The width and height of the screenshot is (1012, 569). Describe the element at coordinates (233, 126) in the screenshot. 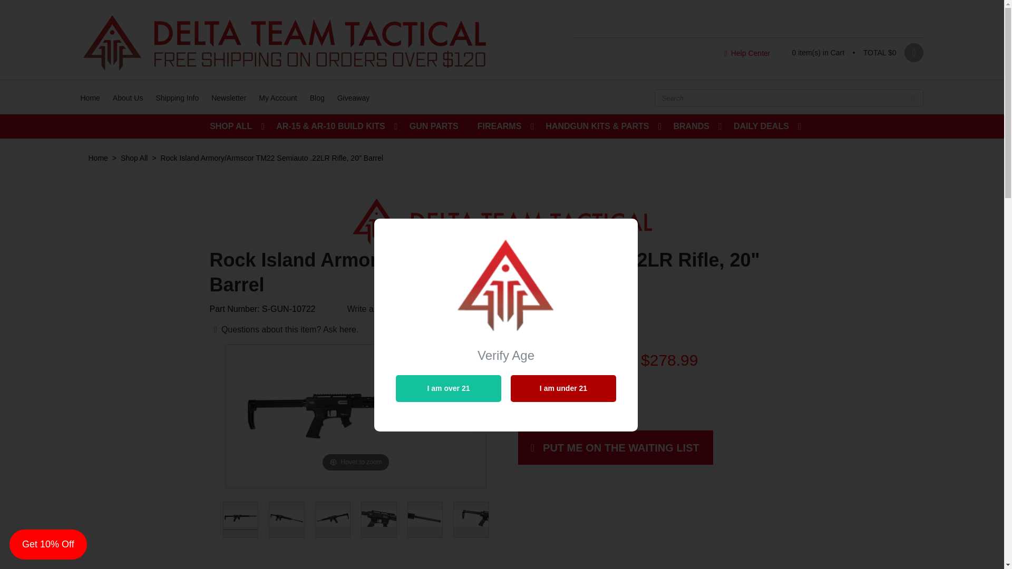

I see `SHOP ALL` at that location.